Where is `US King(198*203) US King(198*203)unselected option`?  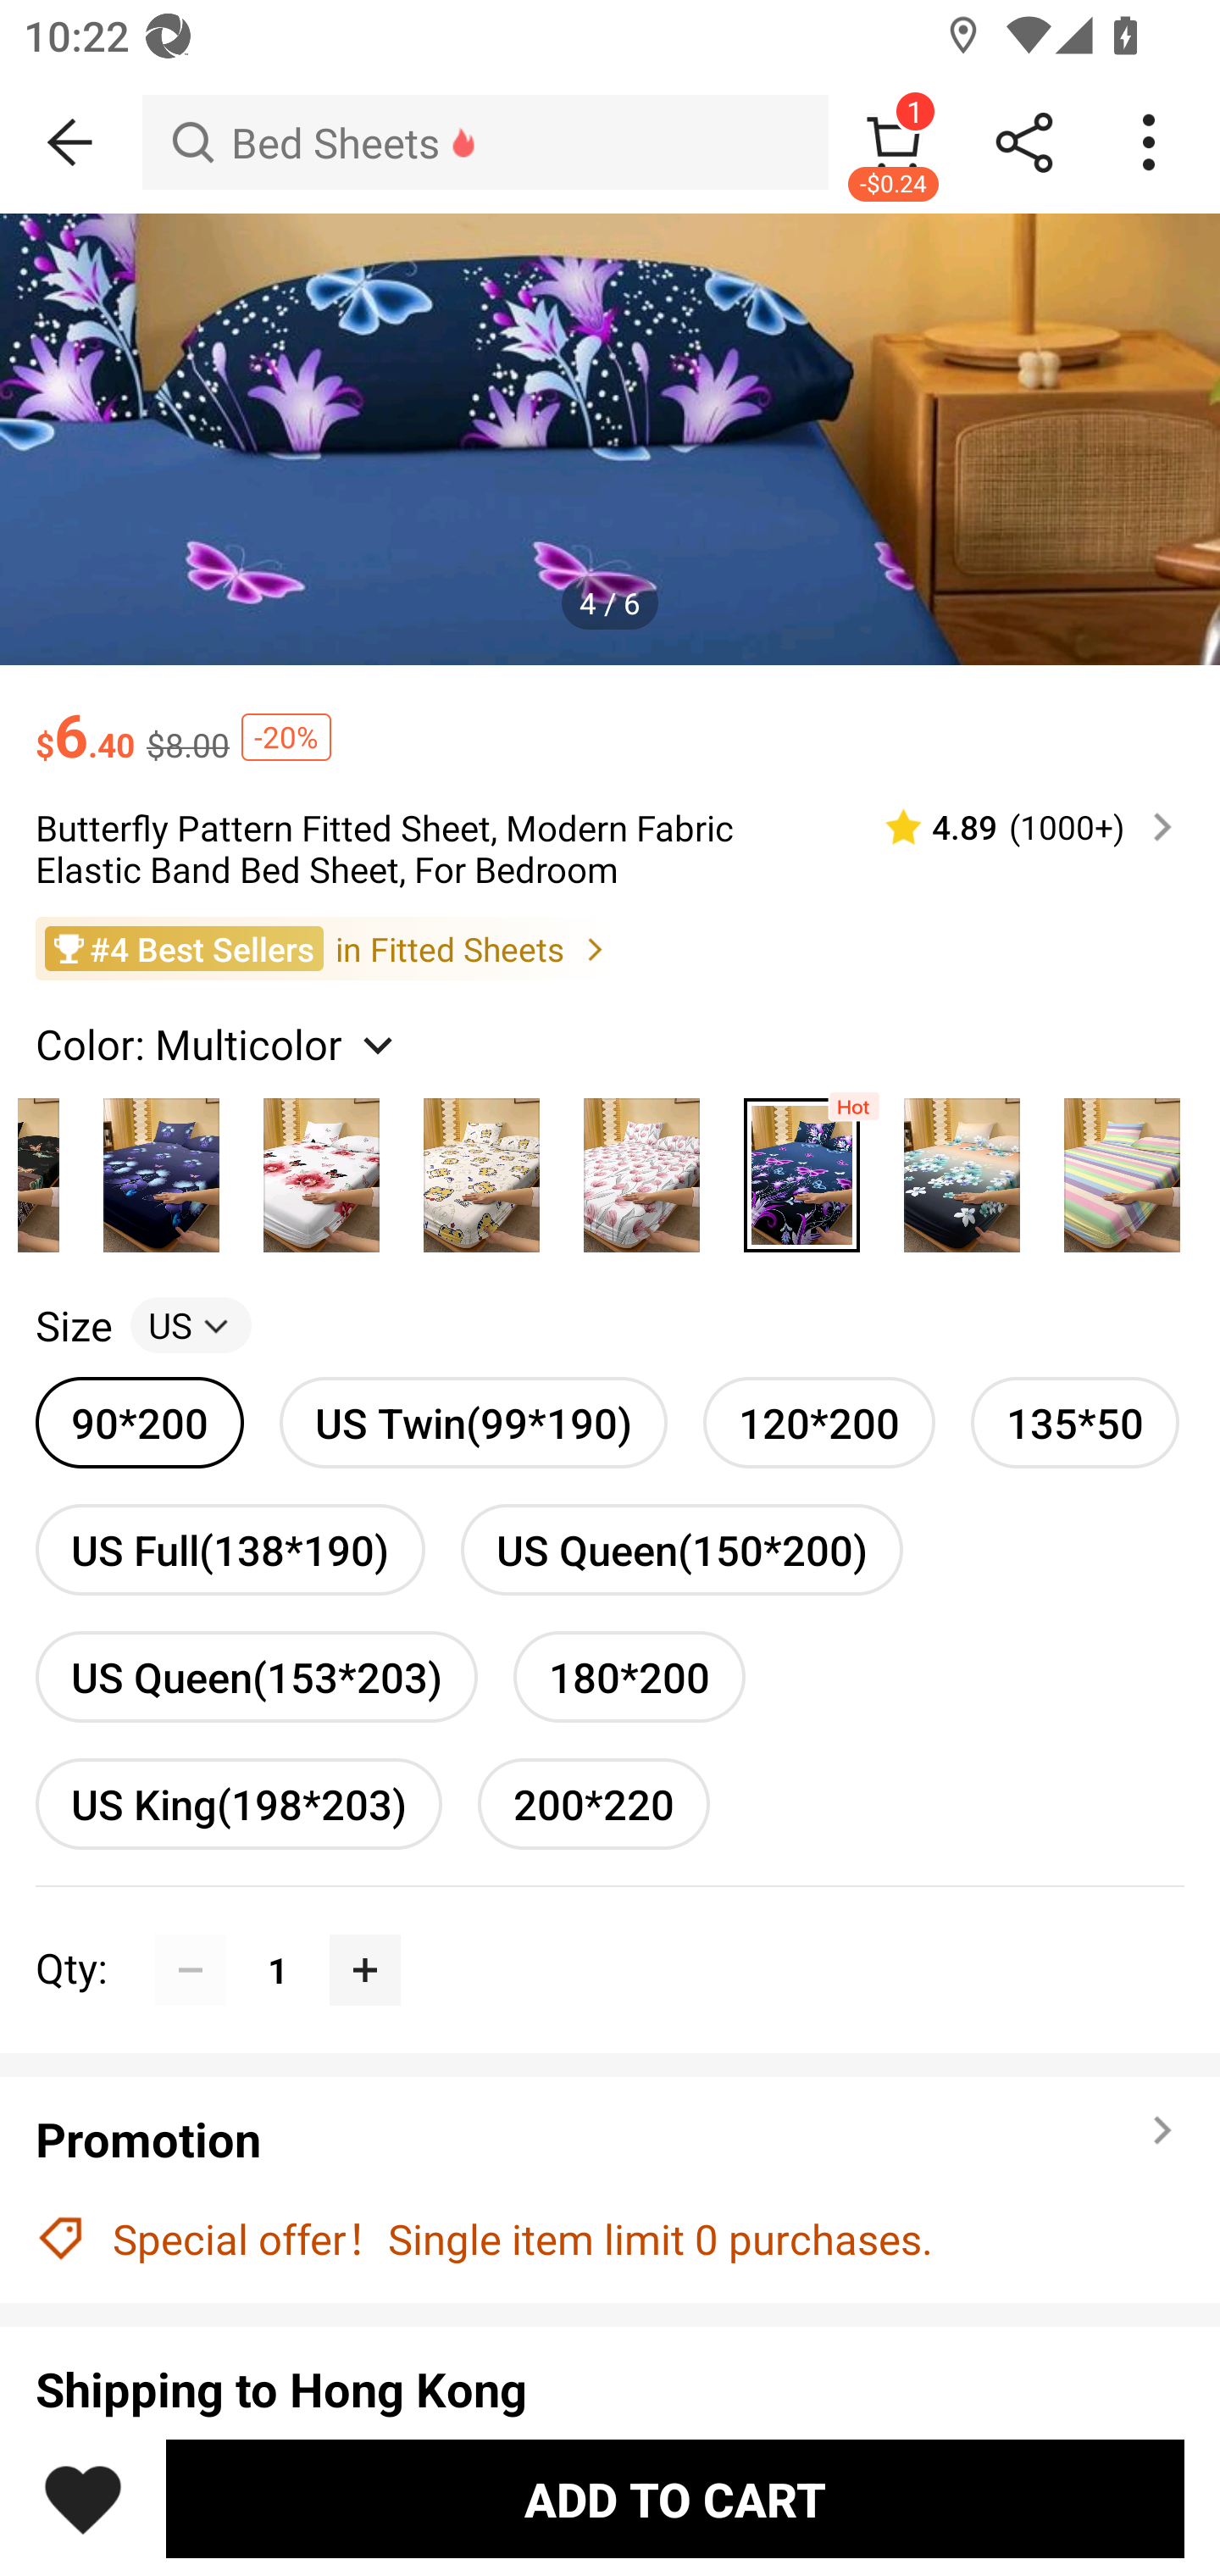
US King(198*203) US King(198*203)unselected option is located at coordinates (238, 1804).